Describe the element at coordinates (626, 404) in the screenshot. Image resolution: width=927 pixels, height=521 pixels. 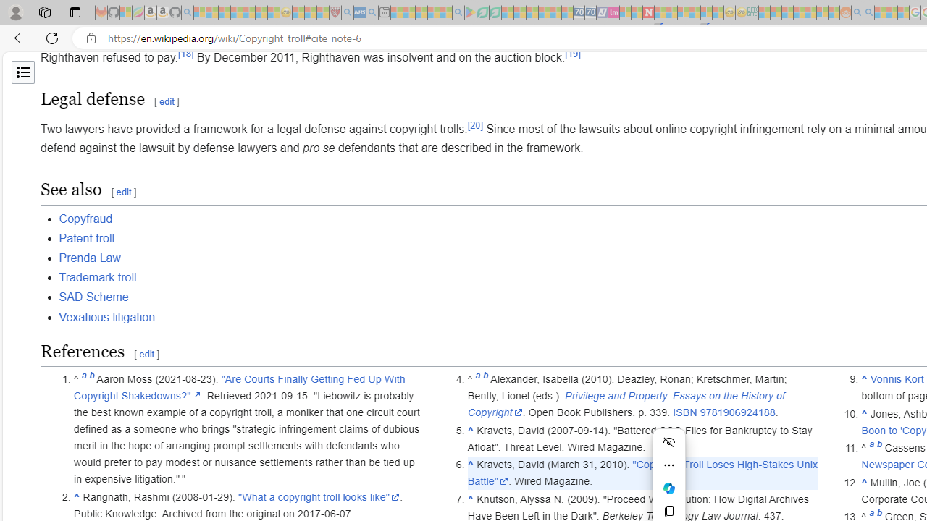
I see `Privilege and Property. Essays on the History of Copyright` at that location.